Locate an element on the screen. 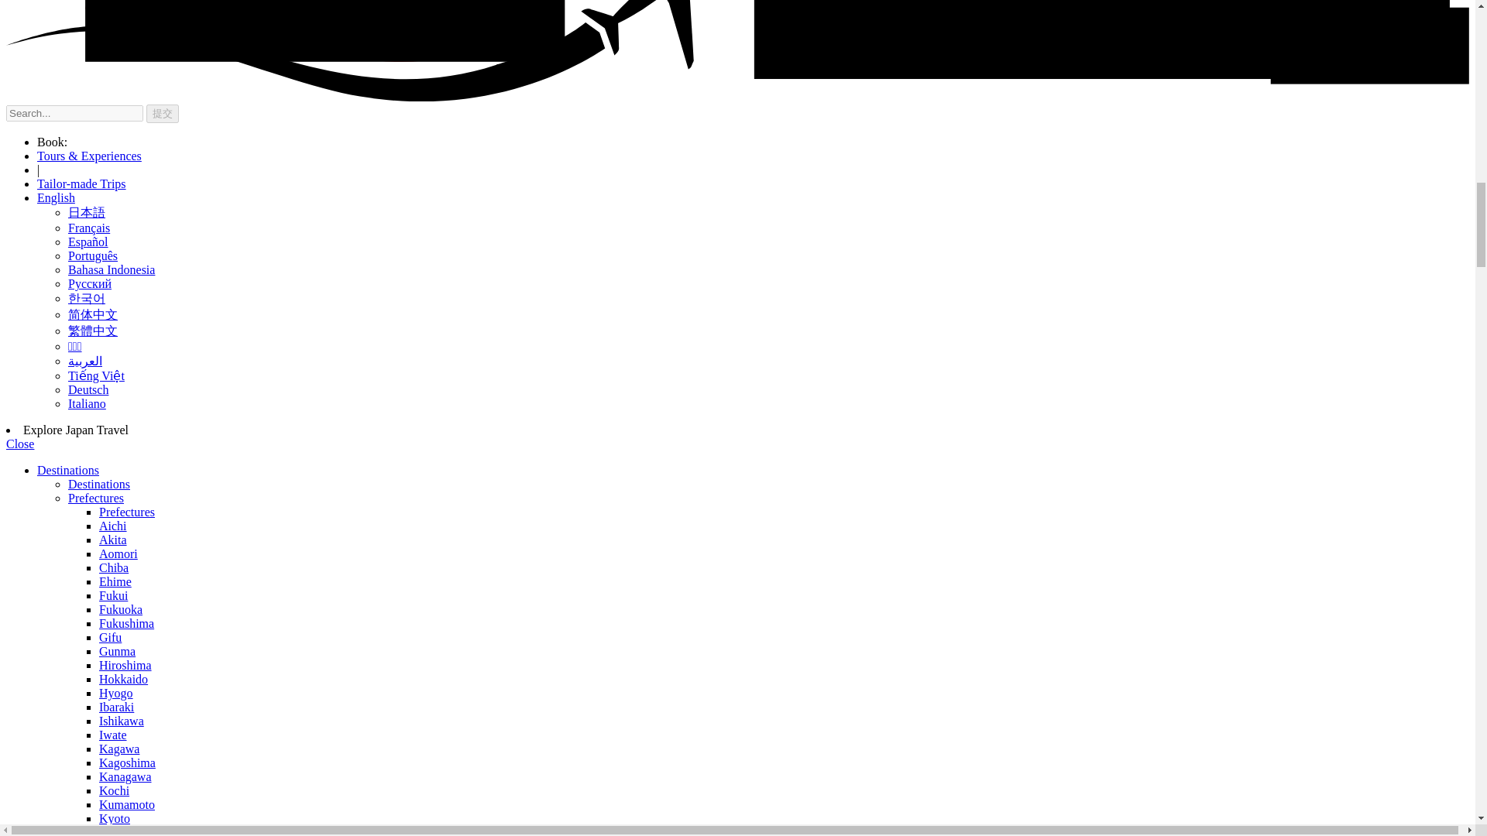  Aichi is located at coordinates (113, 525).